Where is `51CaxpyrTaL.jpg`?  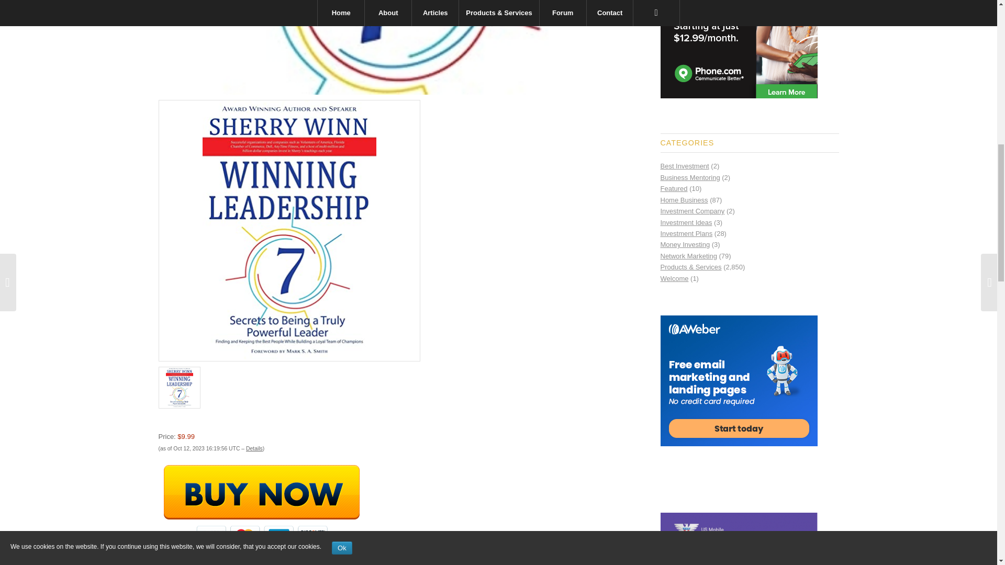
51CaxpyrTaL.jpg is located at coordinates (383, 47).